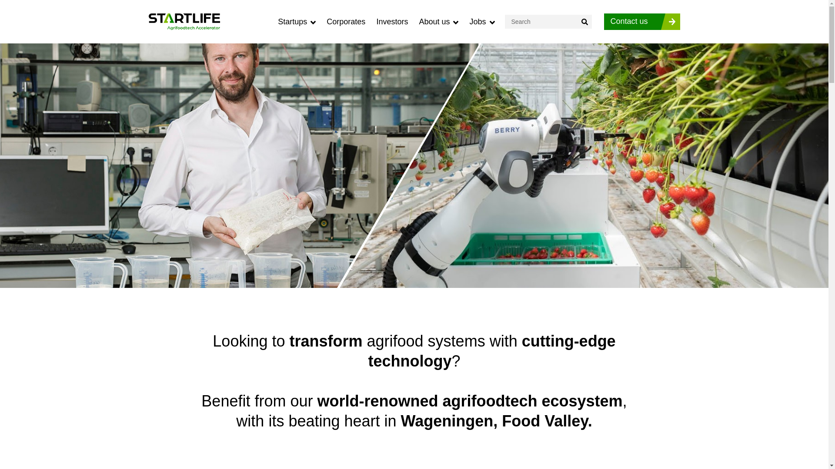  Describe the element at coordinates (641, 22) in the screenshot. I see `Contact us` at that location.